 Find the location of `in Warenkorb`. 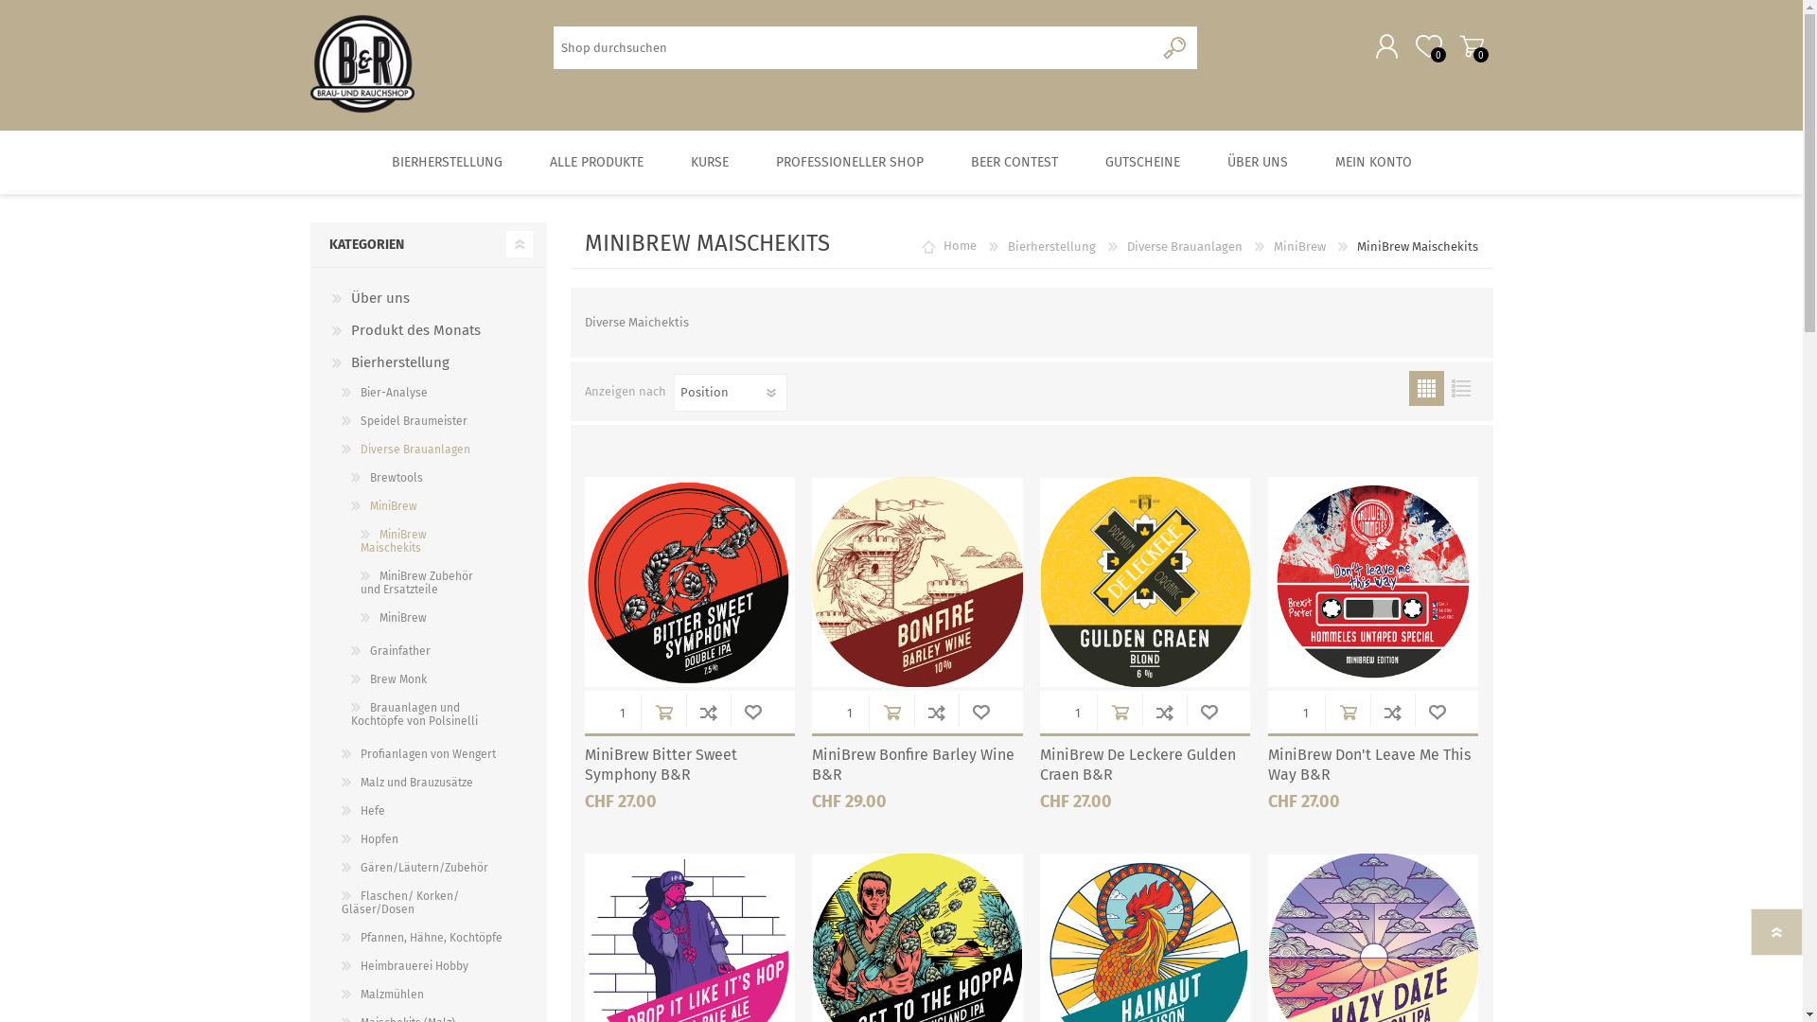

in Warenkorb is located at coordinates (1120, 712).